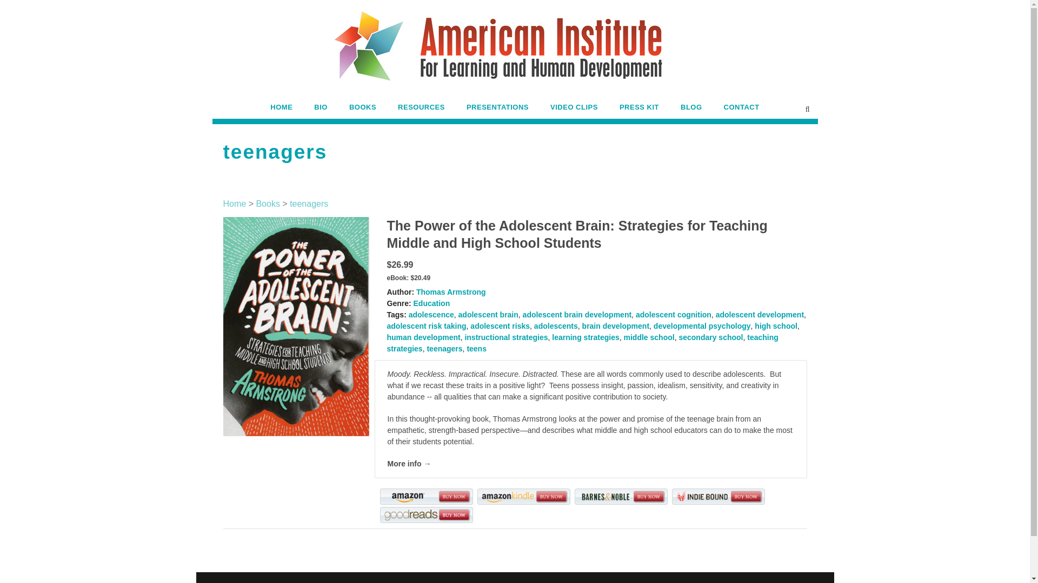 The height and width of the screenshot is (583, 1038). Describe the element at coordinates (488, 314) in the screenshot. I see `adolescent brain` at that location.